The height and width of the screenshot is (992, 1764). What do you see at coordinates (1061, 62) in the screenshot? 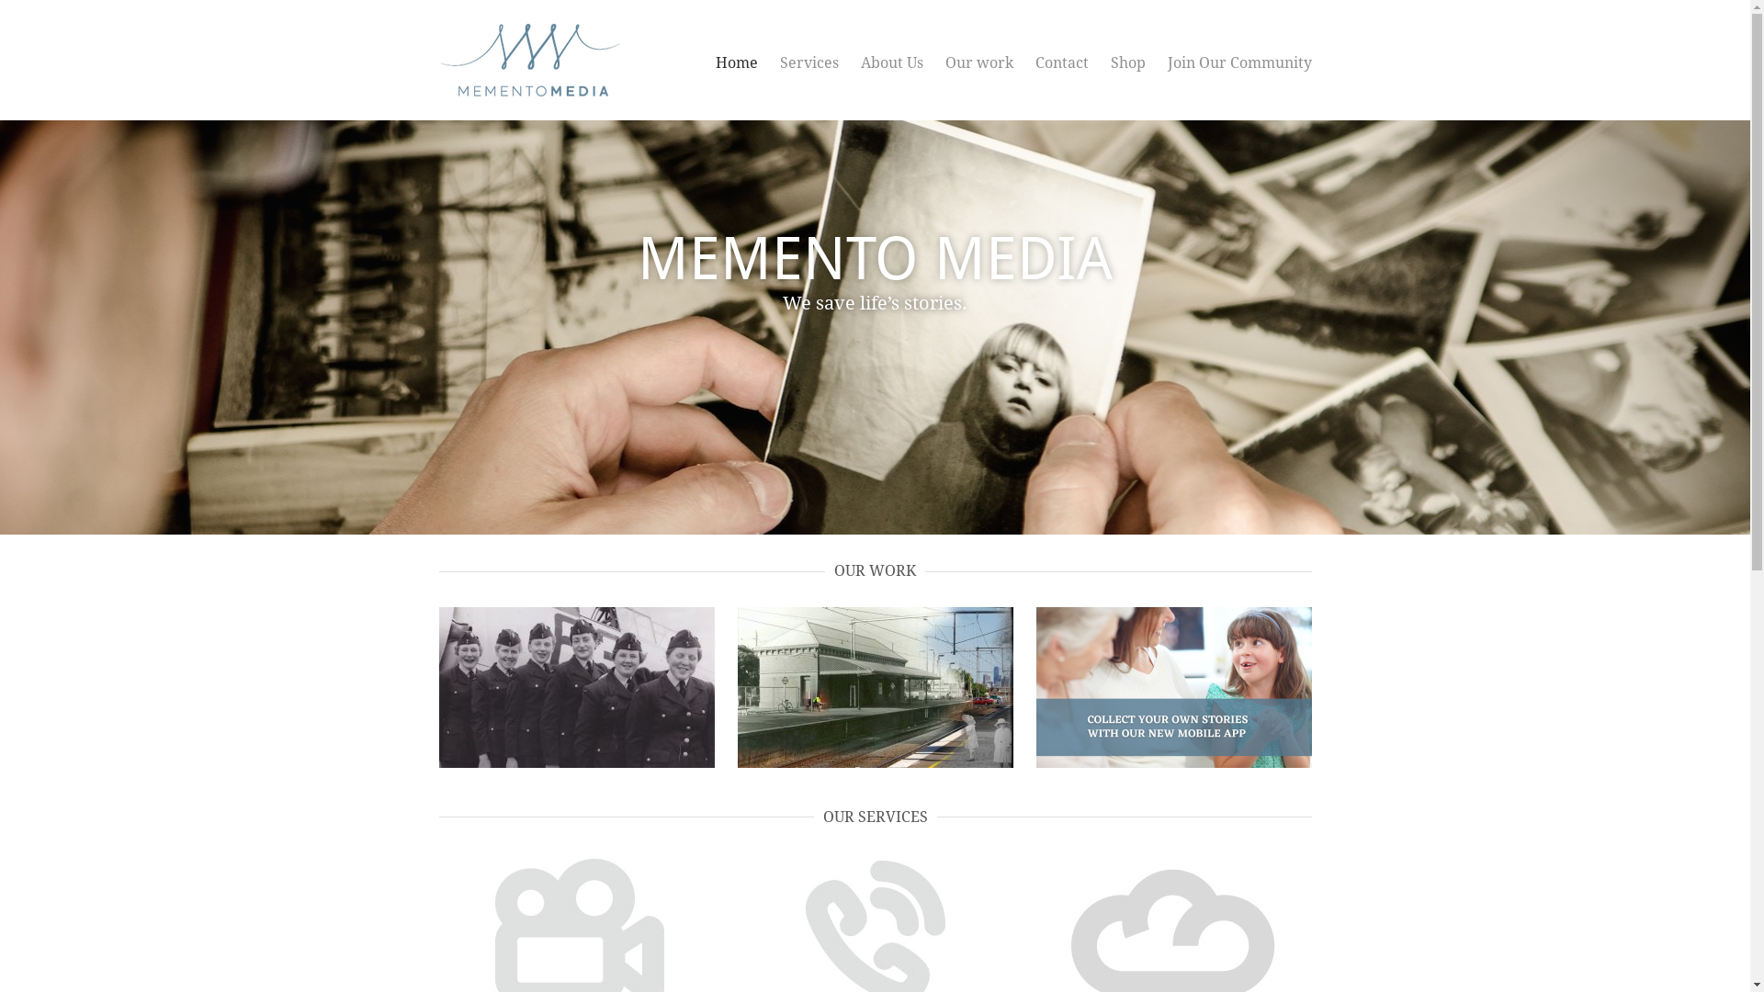
I see `Contact` at bounding box center [1061, 62].